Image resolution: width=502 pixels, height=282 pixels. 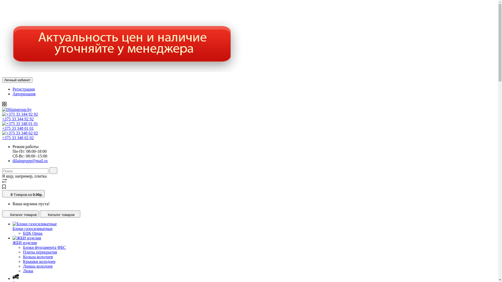 What do you see at coordinates (172, 116) in the screenshot?
I see `+375 33 344 92 92` at bounding box center [172, 116].